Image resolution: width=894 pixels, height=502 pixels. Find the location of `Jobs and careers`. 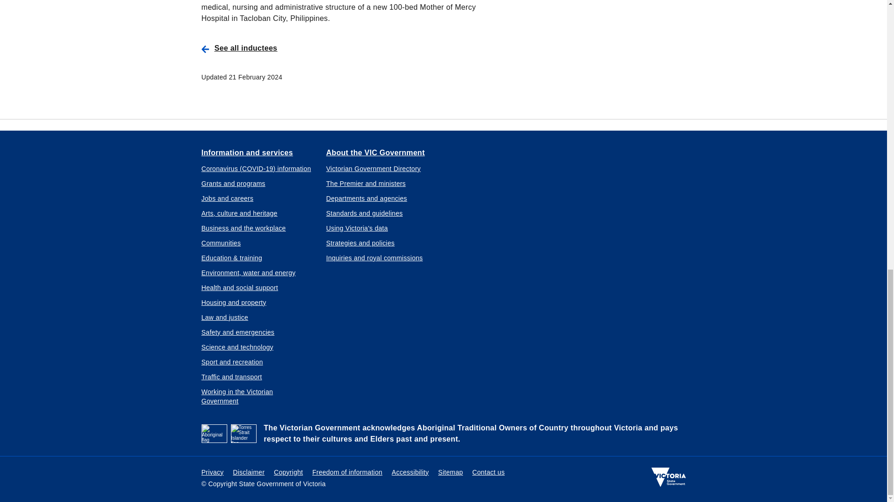

Jobs and careers is located at coordinates (227, 198).